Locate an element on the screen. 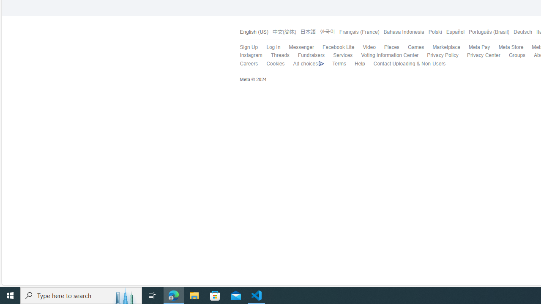 The height and width of the screenshot is (304, 541). Video is located at coordinates (369, 47).